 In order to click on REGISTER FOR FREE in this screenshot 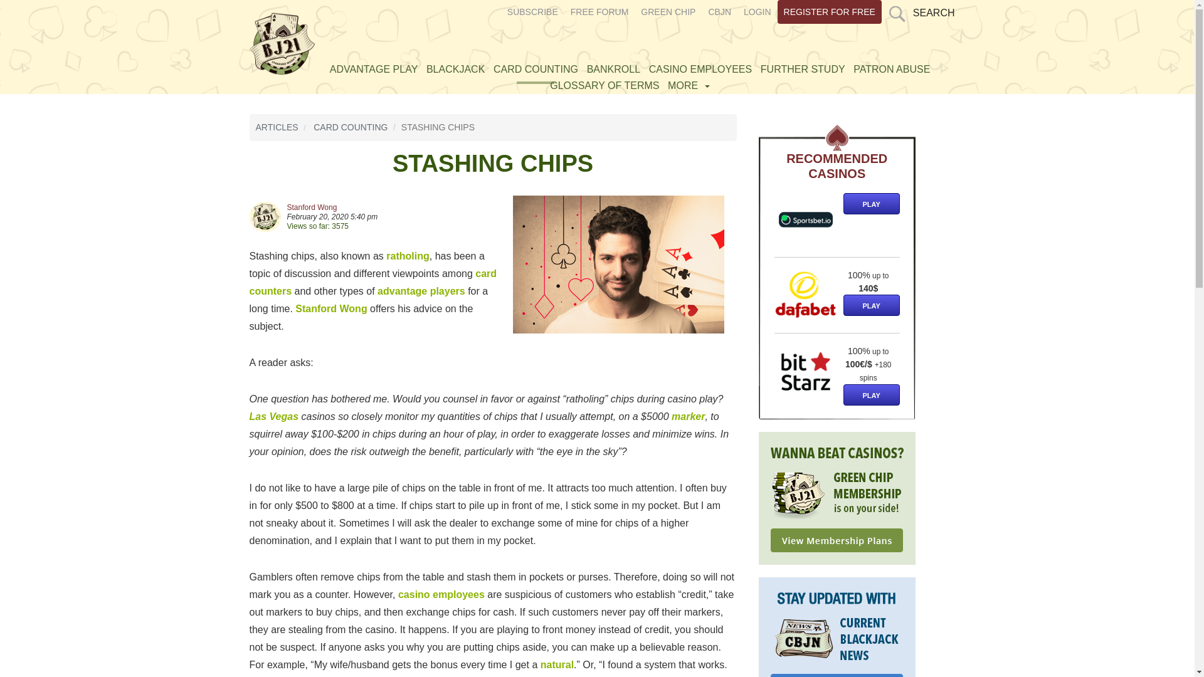, I will do `click(829, 11)`.